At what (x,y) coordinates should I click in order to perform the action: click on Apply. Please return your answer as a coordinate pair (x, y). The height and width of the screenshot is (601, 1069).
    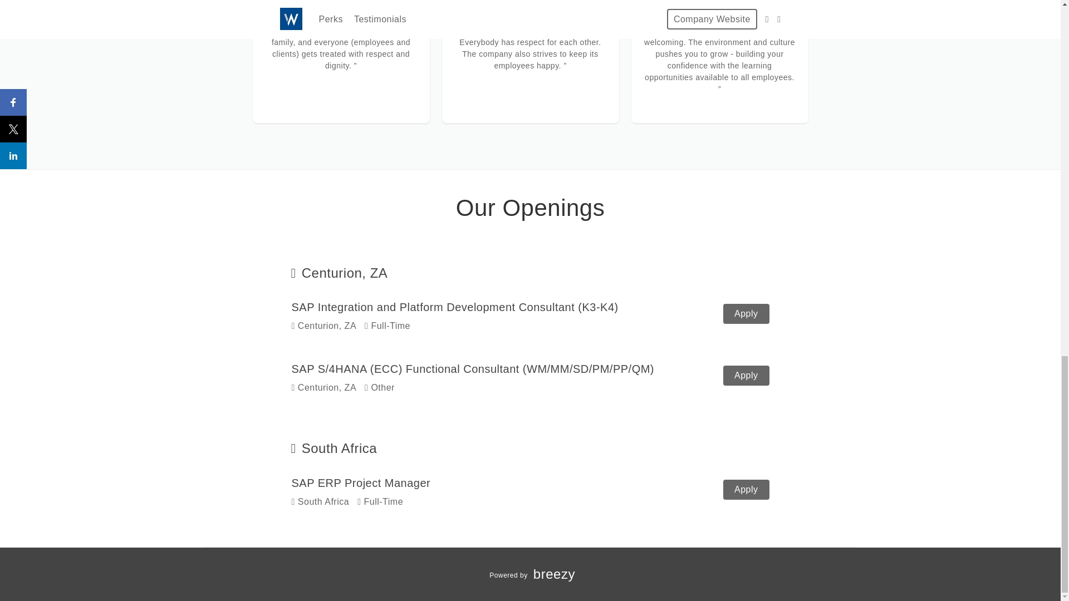
    Looking at the image, I should click on (531, 377).